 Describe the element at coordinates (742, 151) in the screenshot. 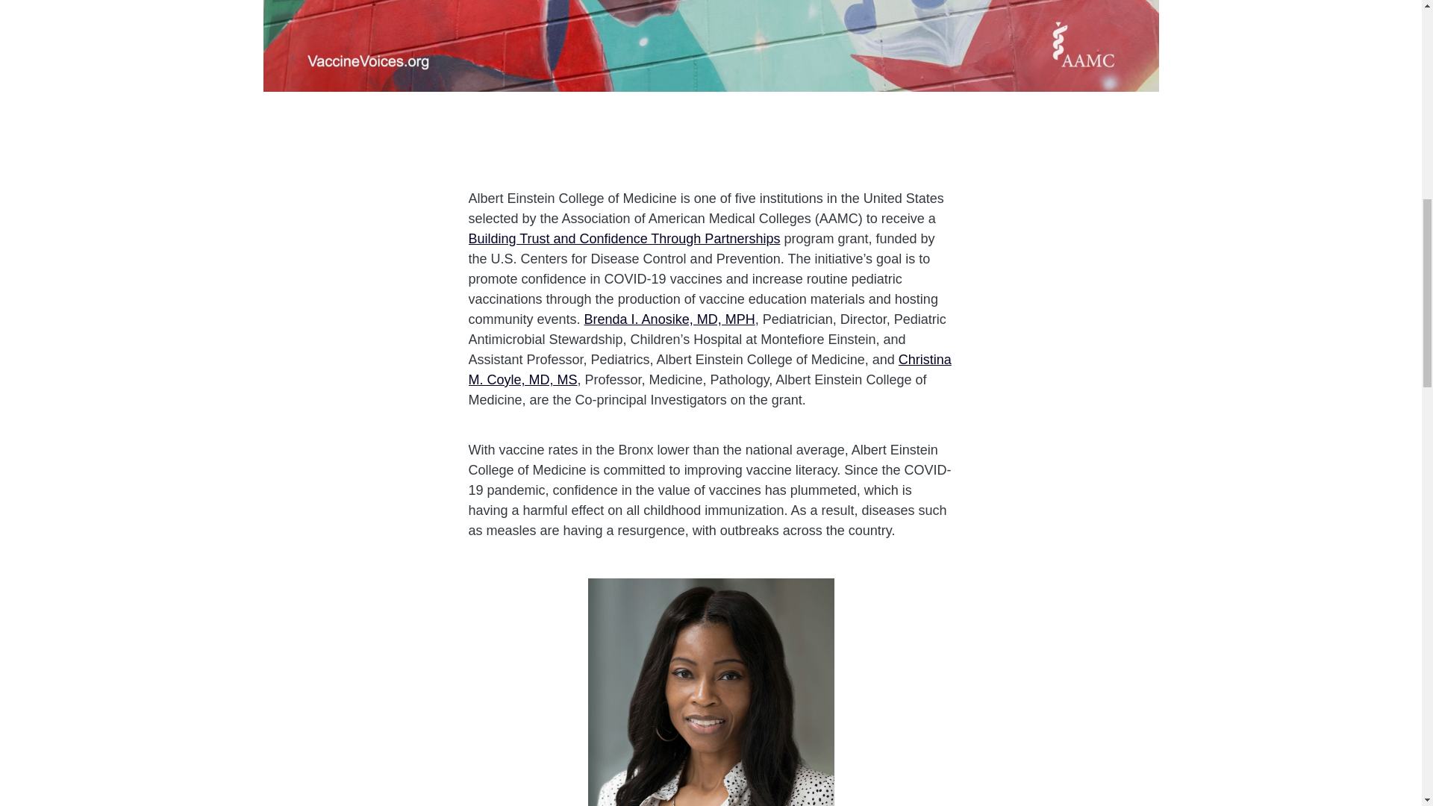

I see `Share to Email` at that location.